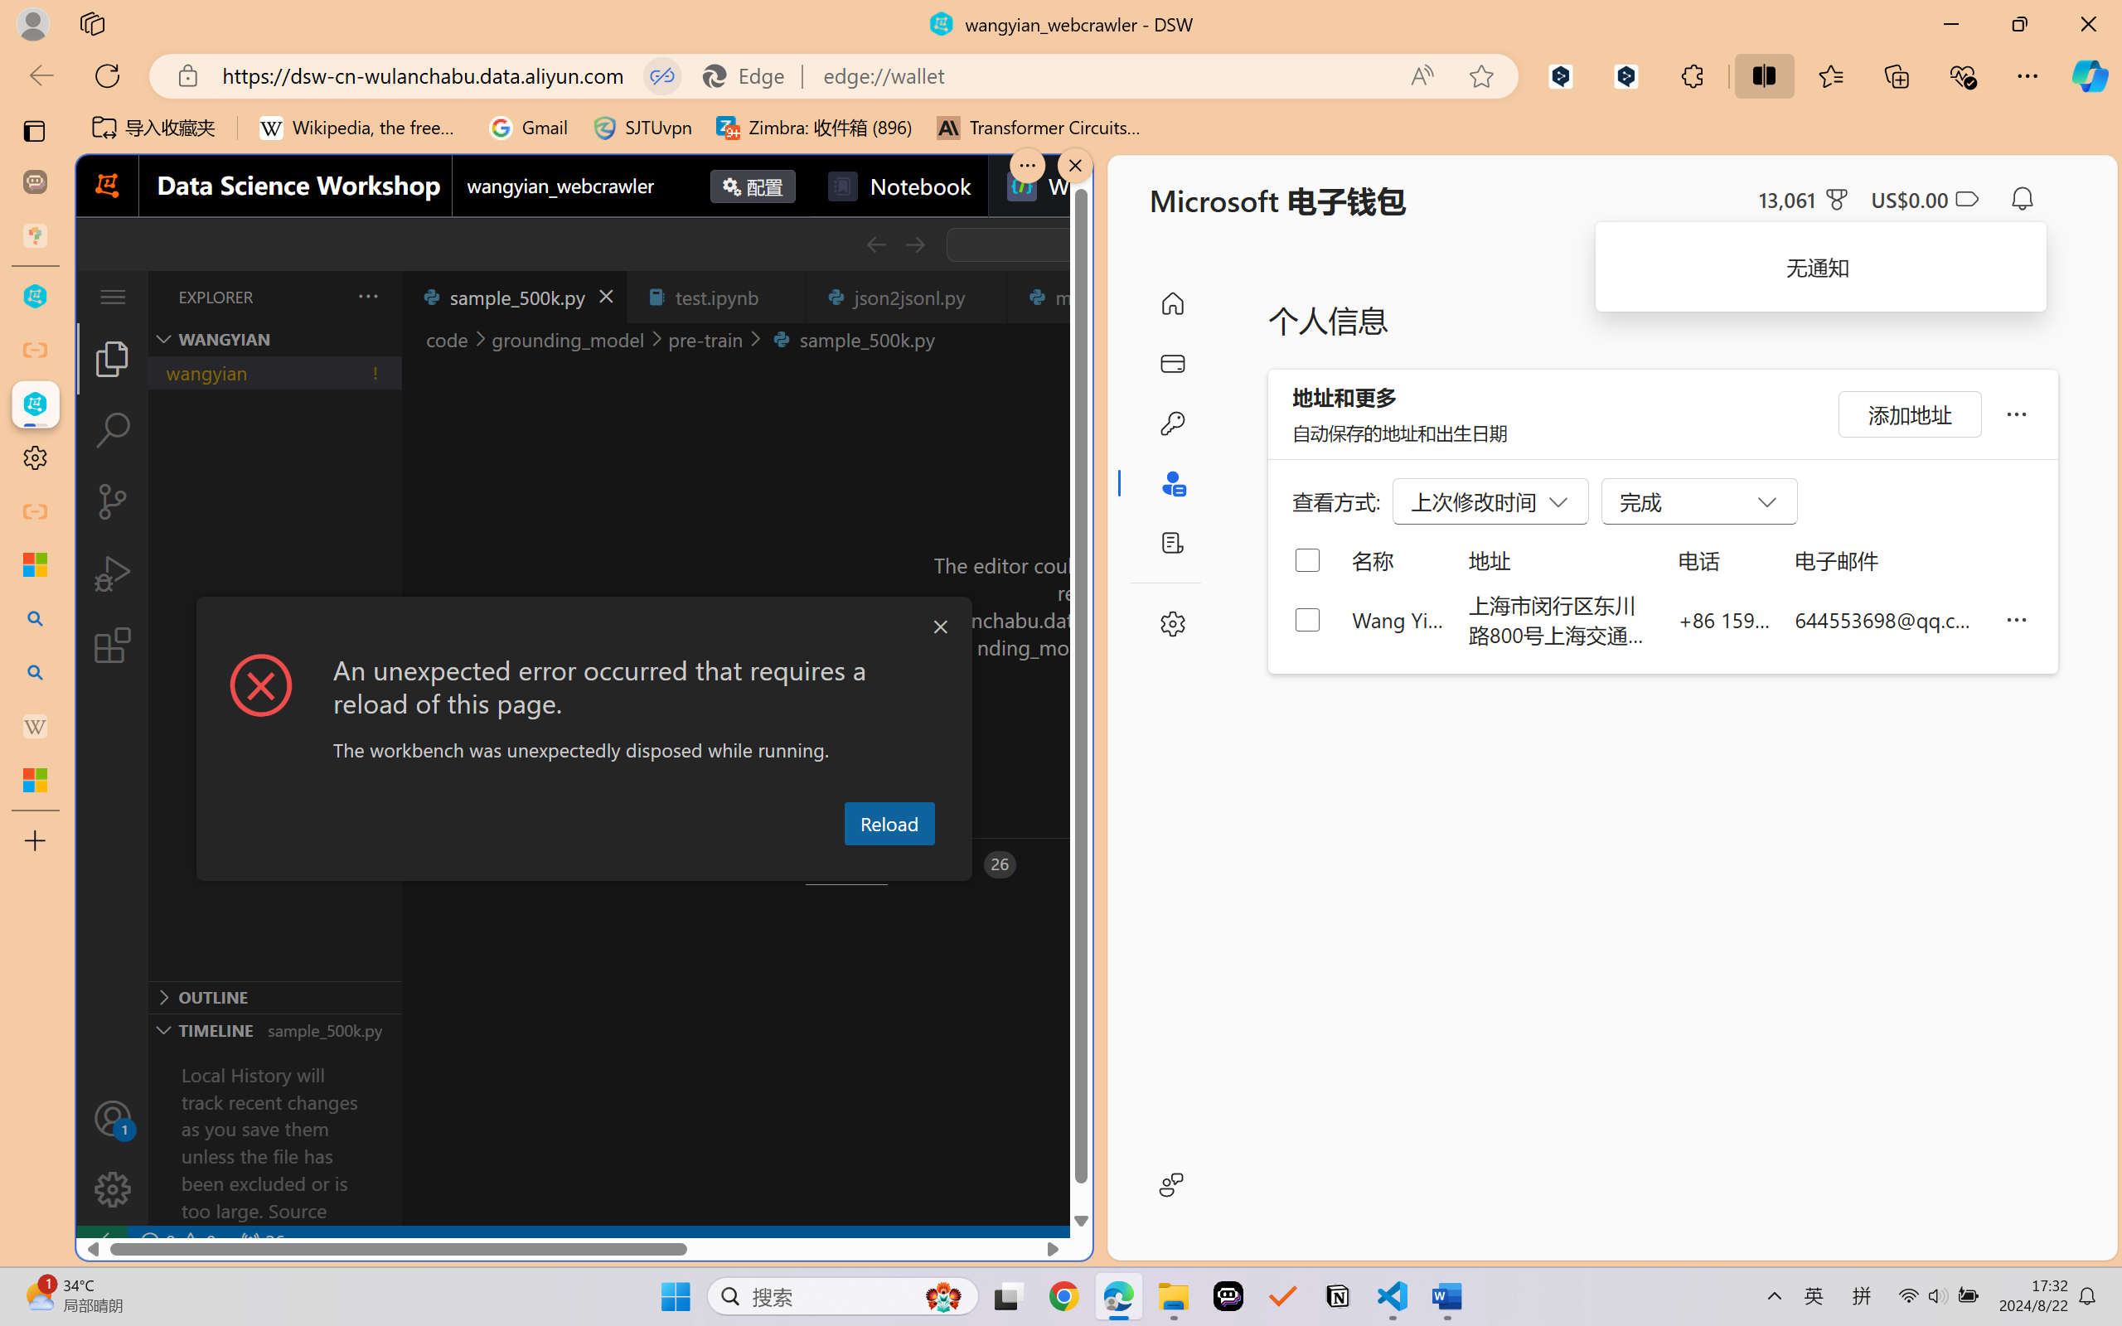  I want to click on Run and Debug (Ctrl+Shift+D), so click(113, 573).